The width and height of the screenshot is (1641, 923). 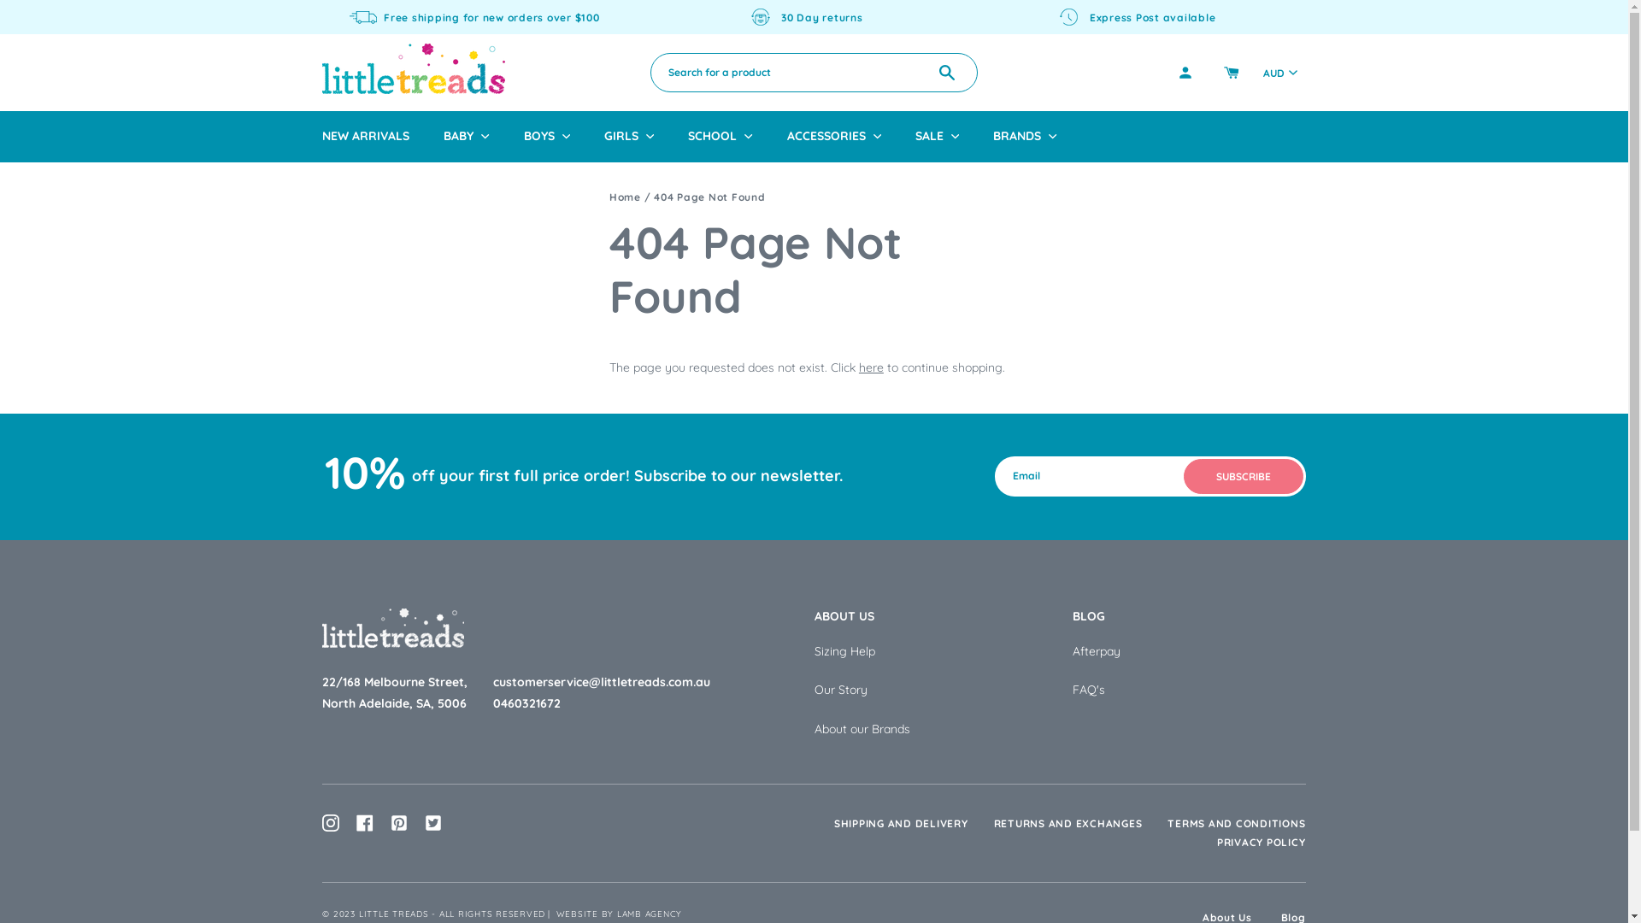 What do you see at coordinates (720, 137) in the screenshot?
I see `SCHOOL` at bounding box center [720, 137].